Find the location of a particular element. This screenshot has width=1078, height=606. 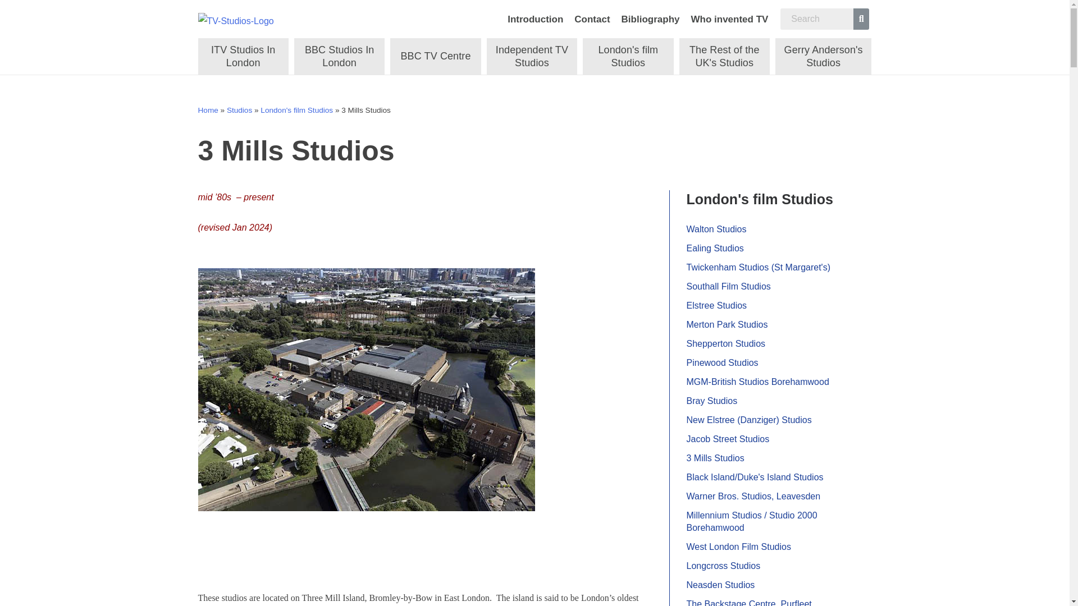

Studios is located at coordinates (239, 110).